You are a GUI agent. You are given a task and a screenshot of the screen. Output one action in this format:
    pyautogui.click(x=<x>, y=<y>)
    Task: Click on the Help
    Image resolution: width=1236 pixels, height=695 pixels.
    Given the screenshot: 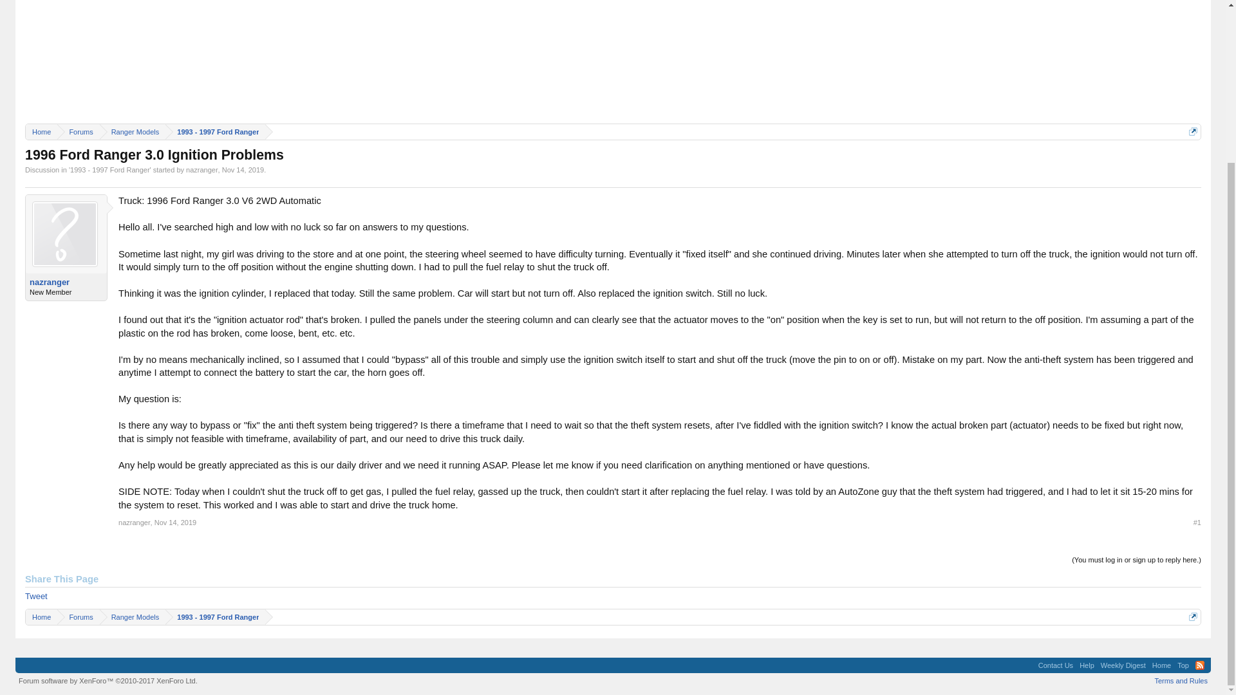 What is the action you would take?
    pyautogui.click(x=1087, y=665)
    